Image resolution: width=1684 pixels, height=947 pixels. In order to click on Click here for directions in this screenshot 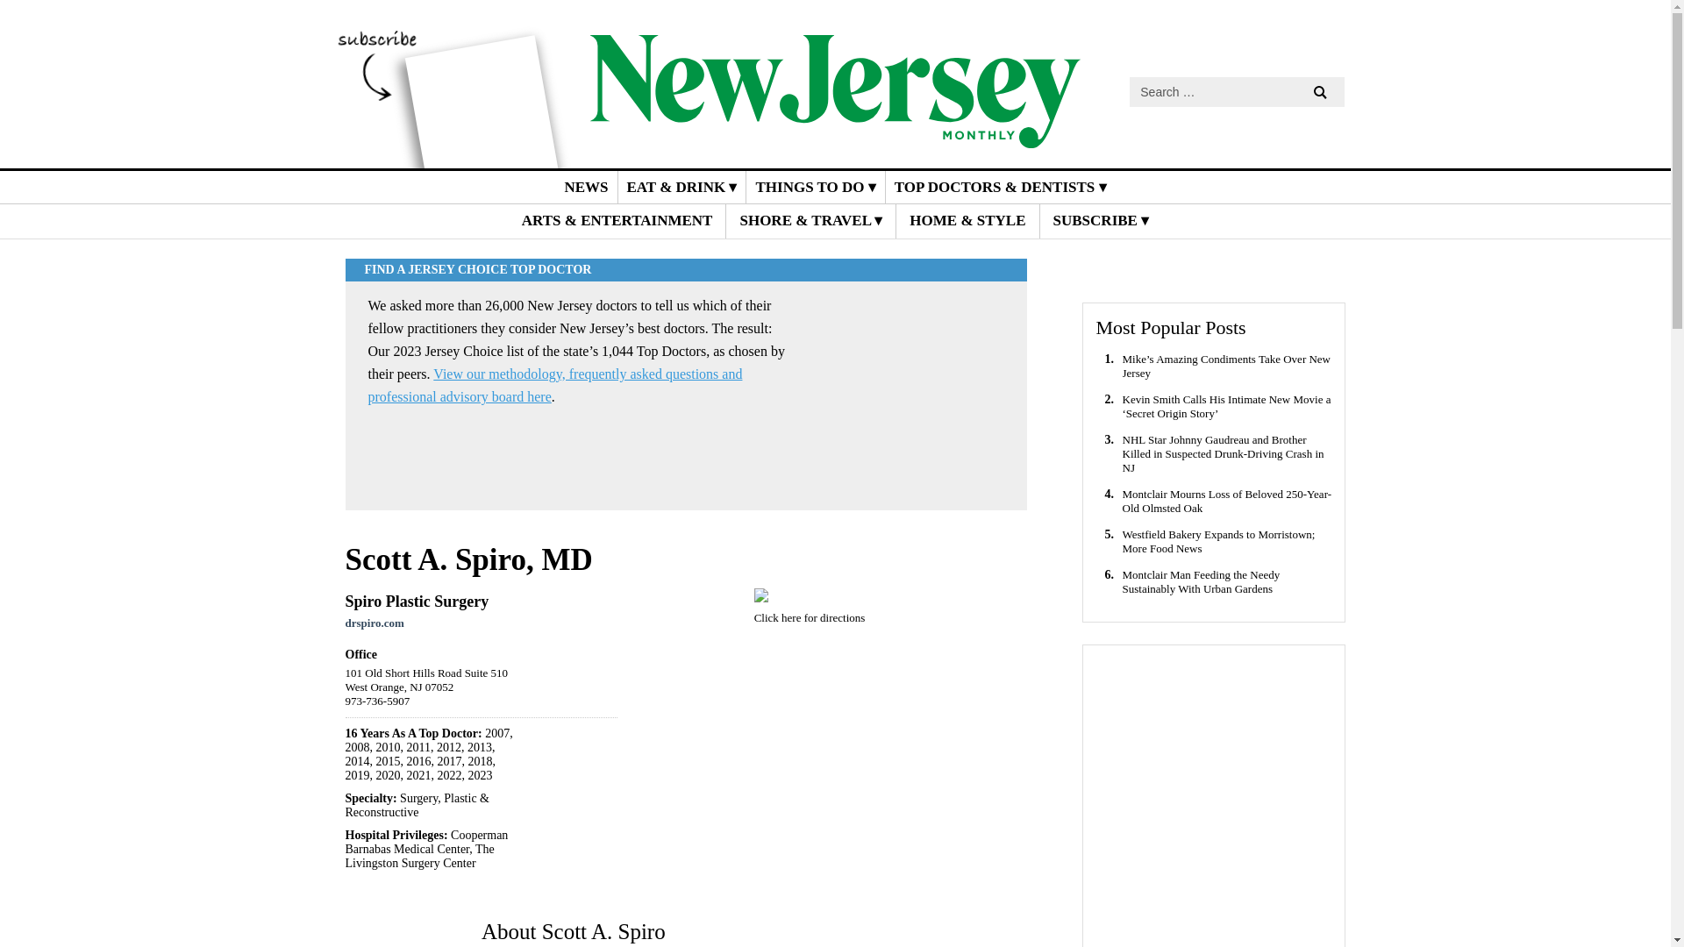, I will do `click(810, 617)`.